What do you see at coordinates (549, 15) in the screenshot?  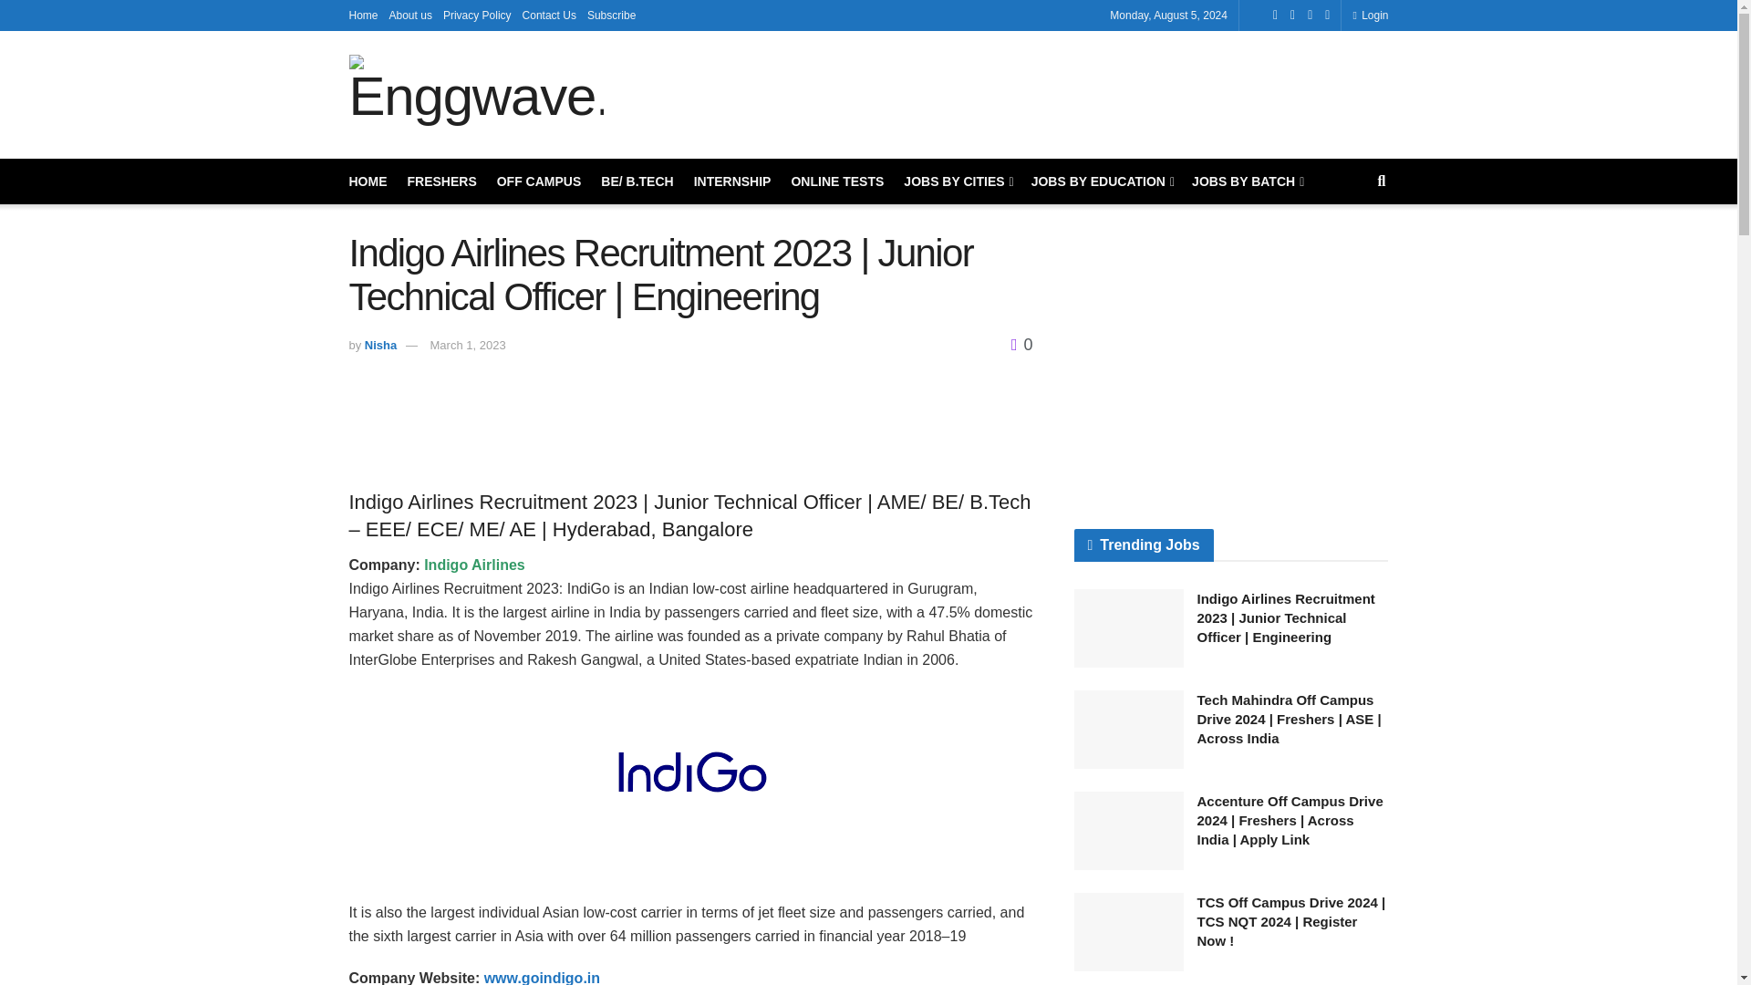 I see `Contact Us` at bounding box center [549, 15].